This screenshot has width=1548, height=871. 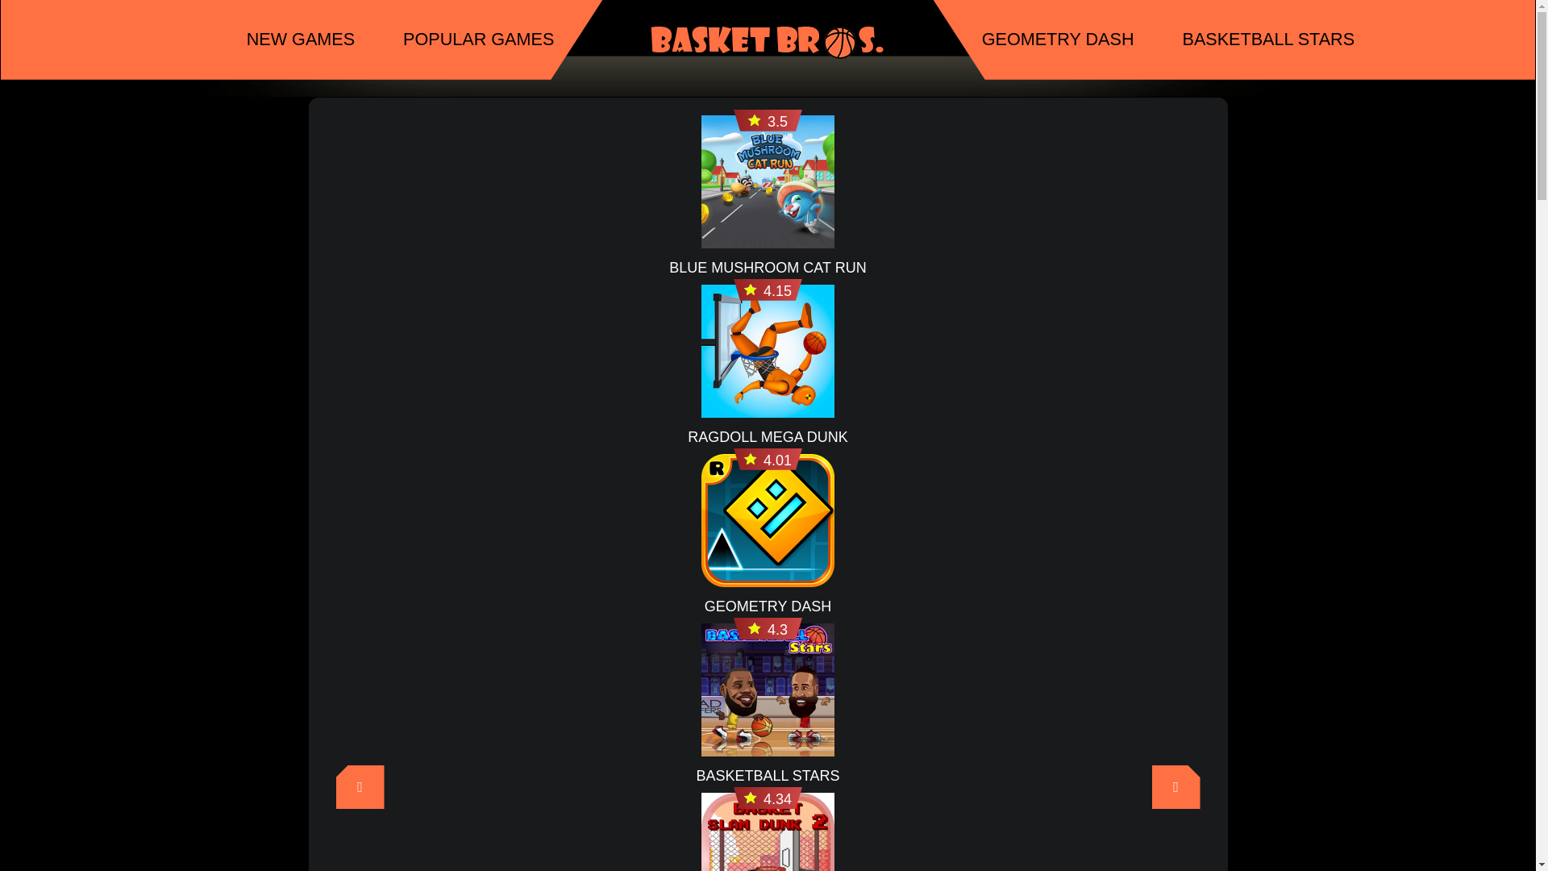 What do you see at coordinates (1268, 40) in the screenshot?
I see `BASKETBALL STARS` at bounding box center [1268, 40].